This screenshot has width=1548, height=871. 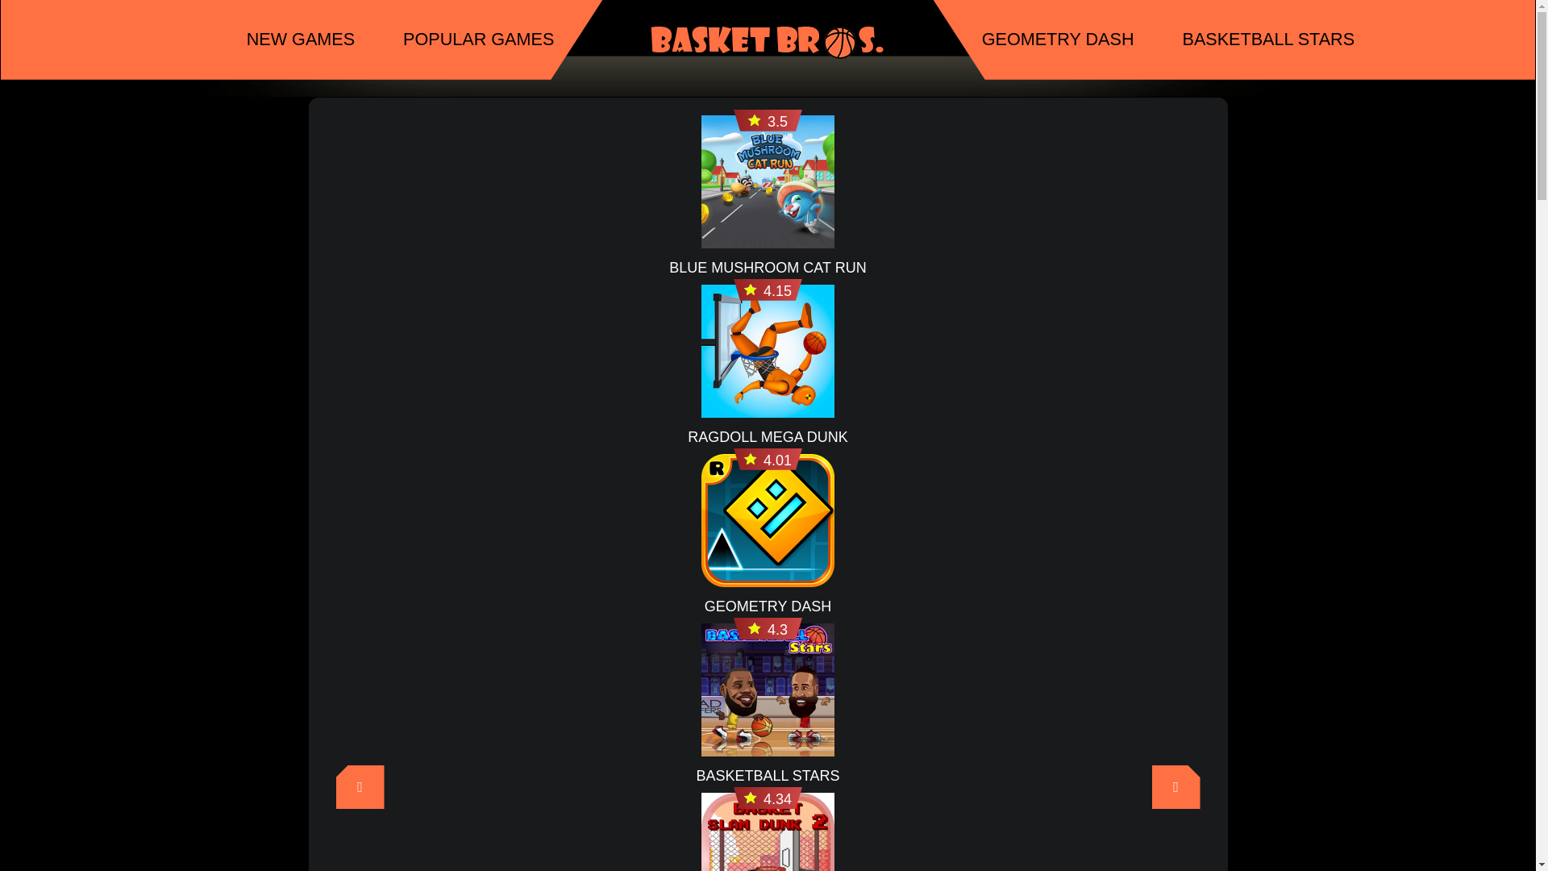 What do you see at coordinates (1268, 40) in the screenshot?
I see `BASKETBALL STARS` at bounding box center [1268, 40].